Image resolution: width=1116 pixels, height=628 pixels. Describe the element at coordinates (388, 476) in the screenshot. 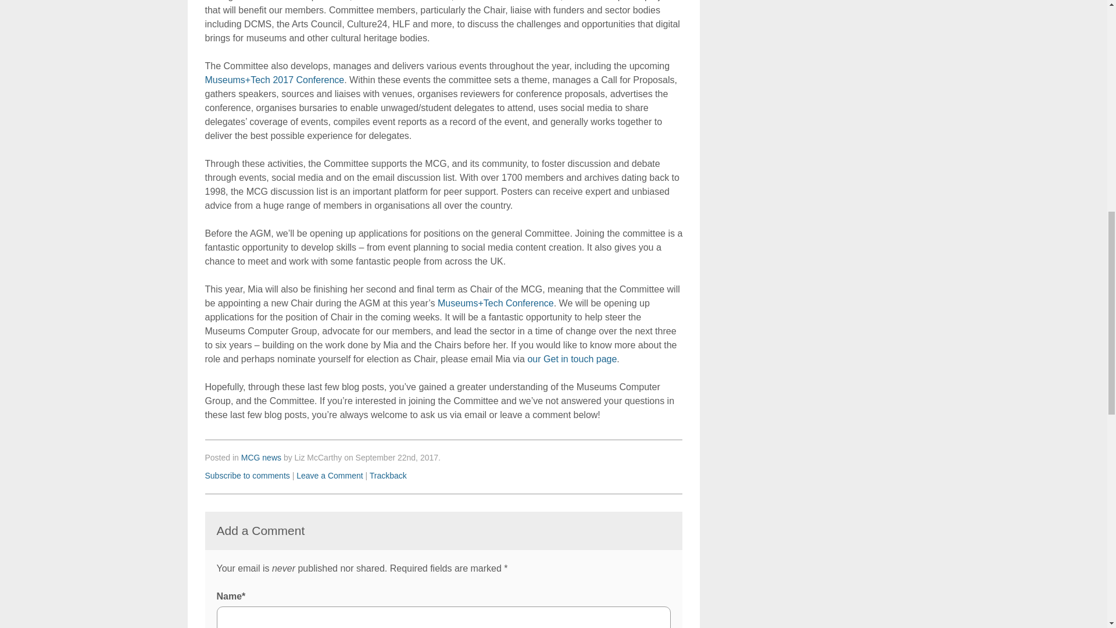

I see `Trackback` at that location.